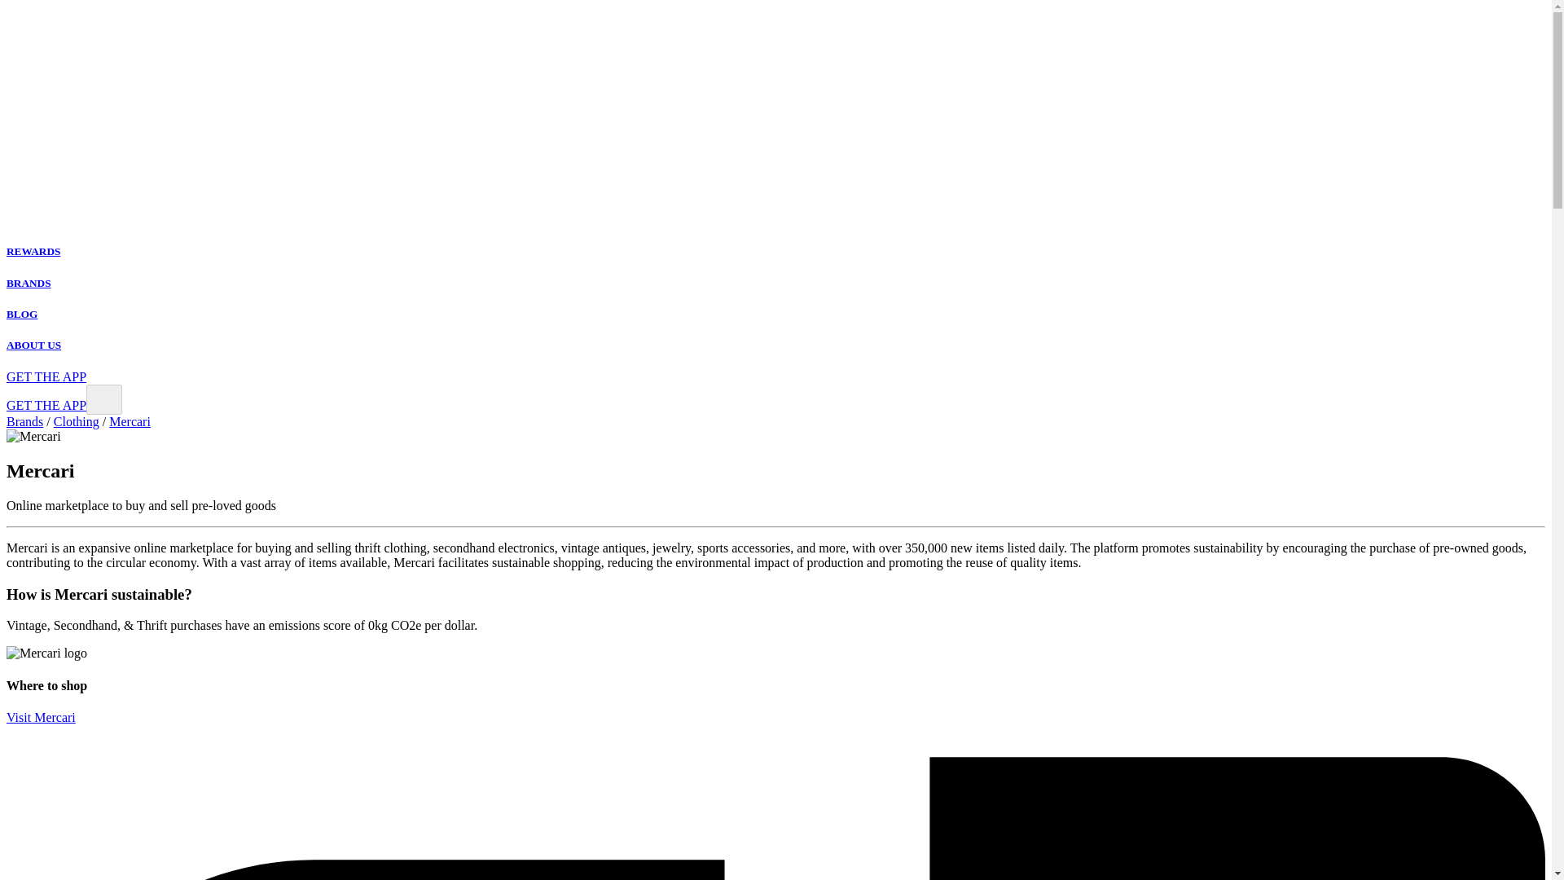 The height and width of the screenshot is (880, 1564). I want to click on Brands, so click(24, 420).